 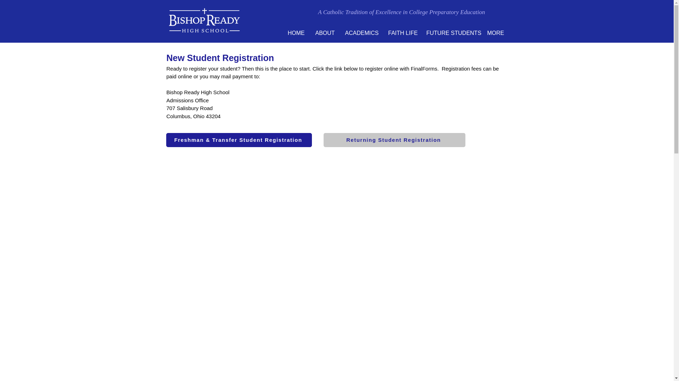 What do you see at coordinates (296, 33) in the screenshot?
I see `HOME` at bounding box center [296, 33].